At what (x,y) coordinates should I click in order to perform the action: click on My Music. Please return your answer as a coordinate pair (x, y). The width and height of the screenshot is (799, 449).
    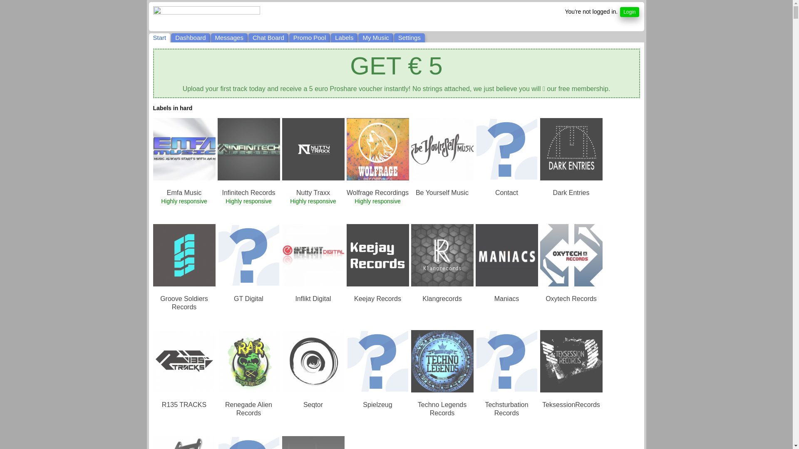
    Looking at the image, I should click on (375, 38).